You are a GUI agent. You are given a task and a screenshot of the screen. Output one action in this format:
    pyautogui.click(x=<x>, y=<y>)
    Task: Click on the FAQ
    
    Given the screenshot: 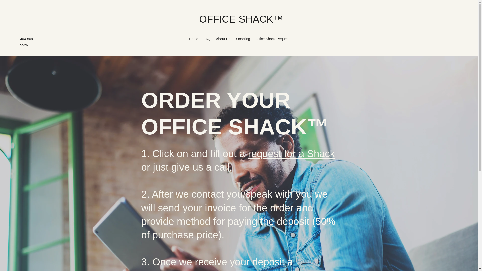 What is the action you would take?
    pyautogui.click(x=207, y=39)
    